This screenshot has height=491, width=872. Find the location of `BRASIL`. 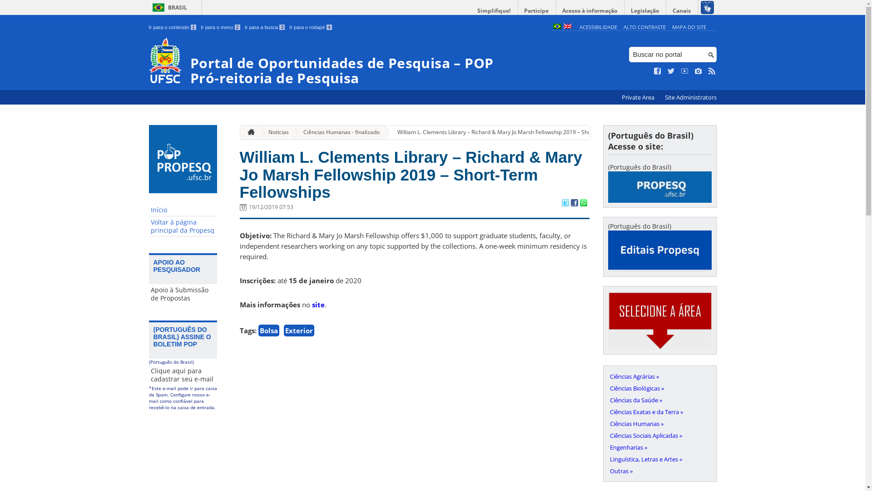

BRASIL is located at coordinates (168, 7).